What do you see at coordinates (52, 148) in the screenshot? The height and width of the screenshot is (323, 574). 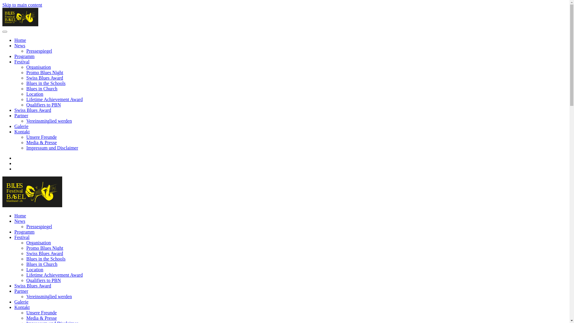 I see `Impressum und Disclaimer` at bounding box center [52, 148].